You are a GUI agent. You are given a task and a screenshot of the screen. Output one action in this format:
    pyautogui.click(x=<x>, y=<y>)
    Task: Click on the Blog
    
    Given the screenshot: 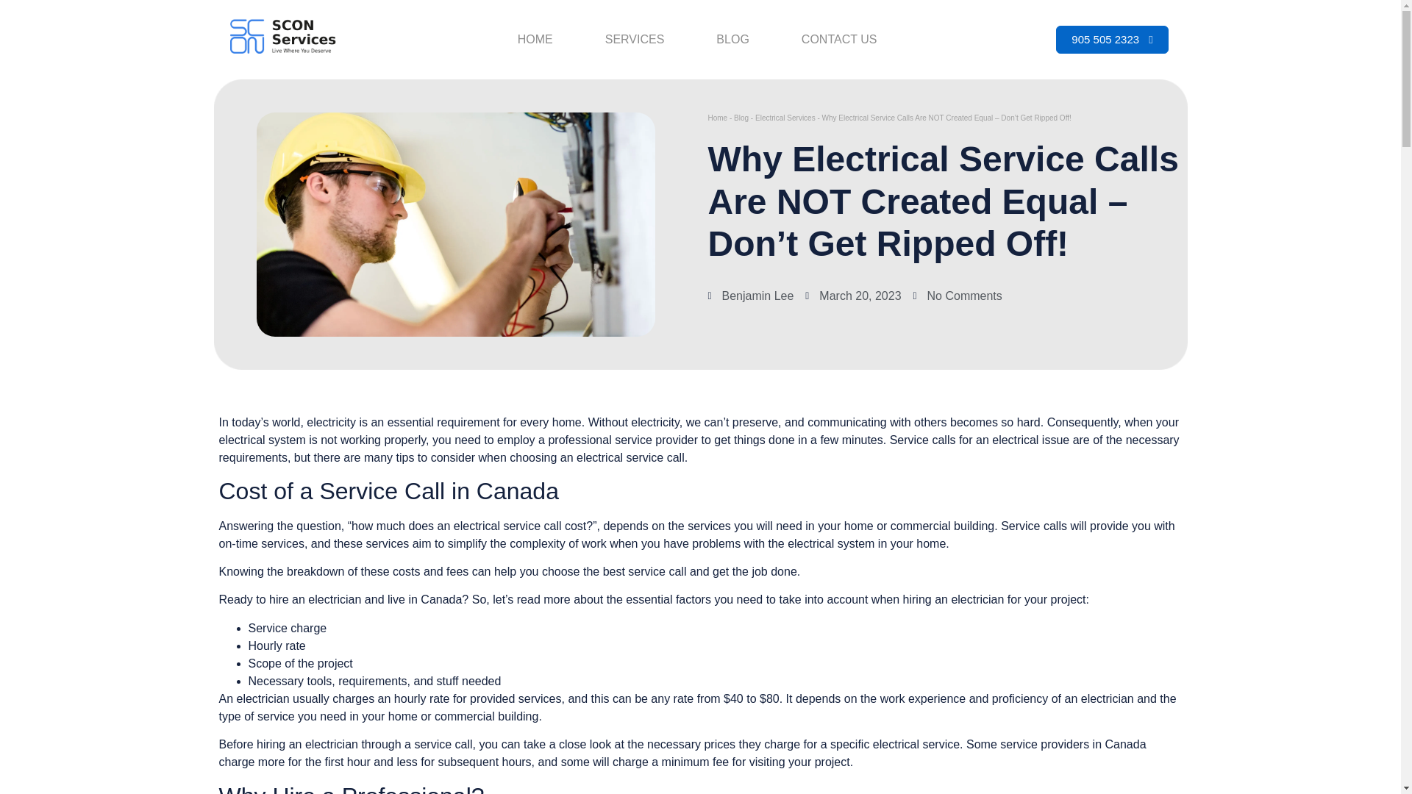 What is the action you would take?
    pyautogui.click(x=741, y=118)
    